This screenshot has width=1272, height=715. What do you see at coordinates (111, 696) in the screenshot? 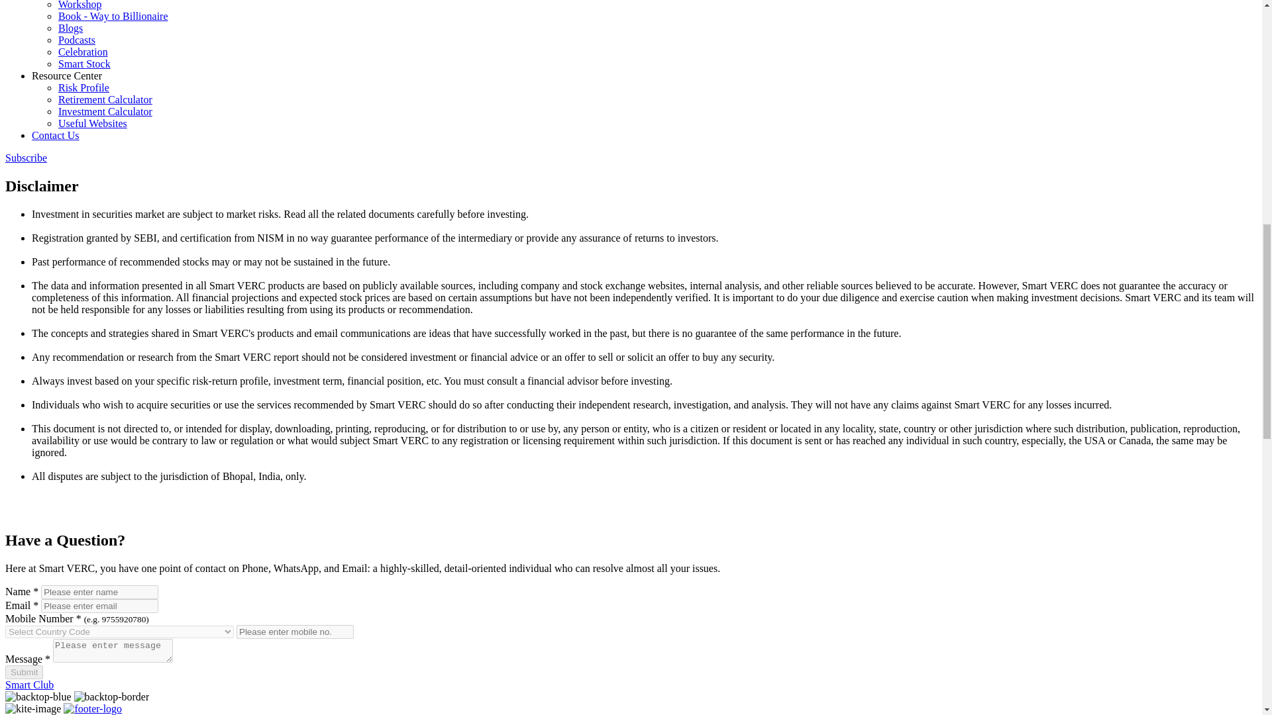
I see `backtop-border` at bounding box center [111, 696].